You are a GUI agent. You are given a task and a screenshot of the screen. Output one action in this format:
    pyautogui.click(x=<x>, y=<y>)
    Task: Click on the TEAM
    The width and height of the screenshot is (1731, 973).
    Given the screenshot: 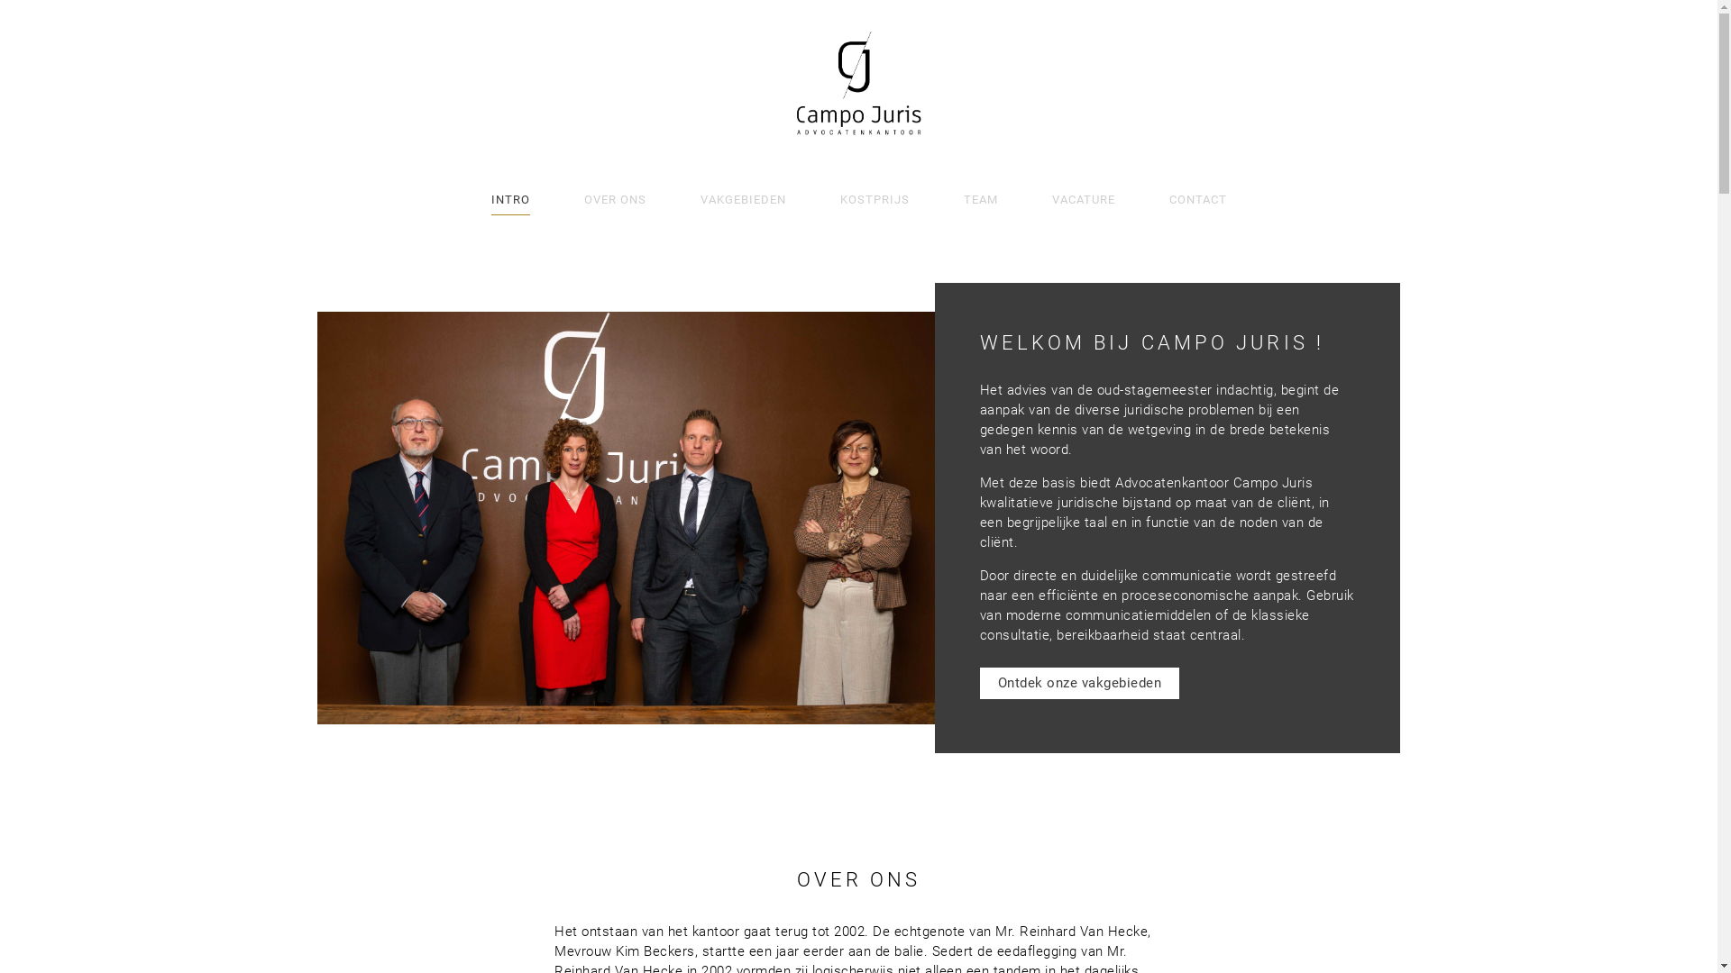 What is the action you would take?
    pyautogui.click(x=980, y=200)
    